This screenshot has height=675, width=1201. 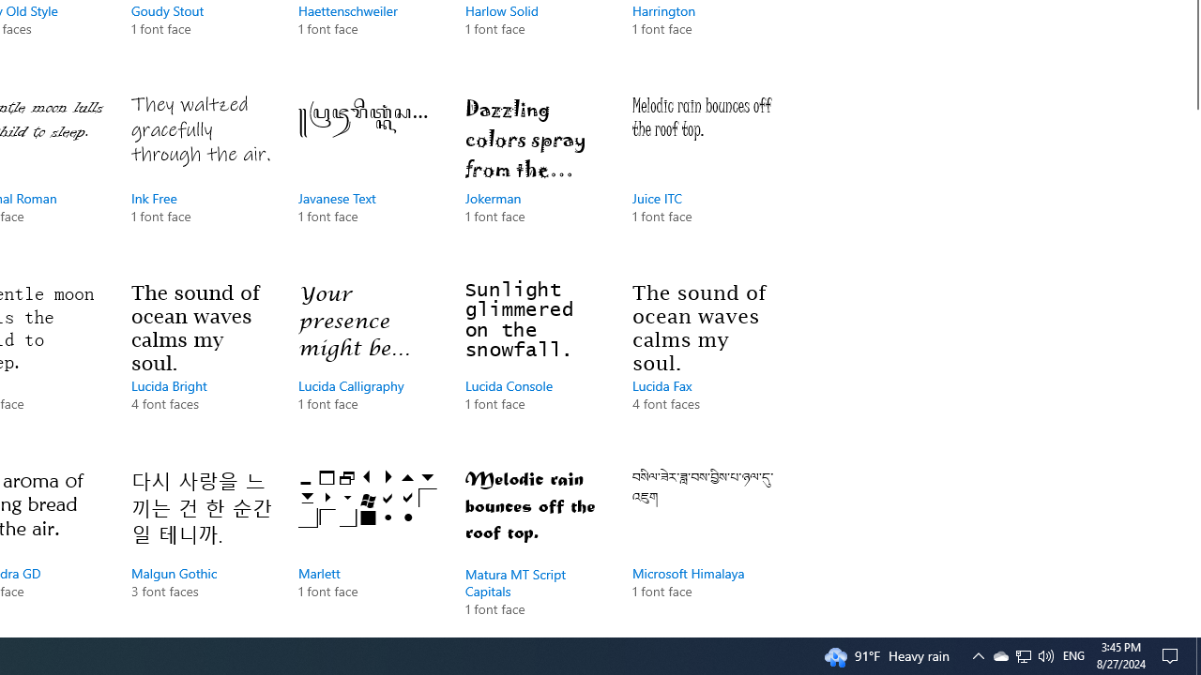 What do you see at coordinates (978, 656) in the screenshot?
I see `Show desktop` at bounding box center [978, 656].